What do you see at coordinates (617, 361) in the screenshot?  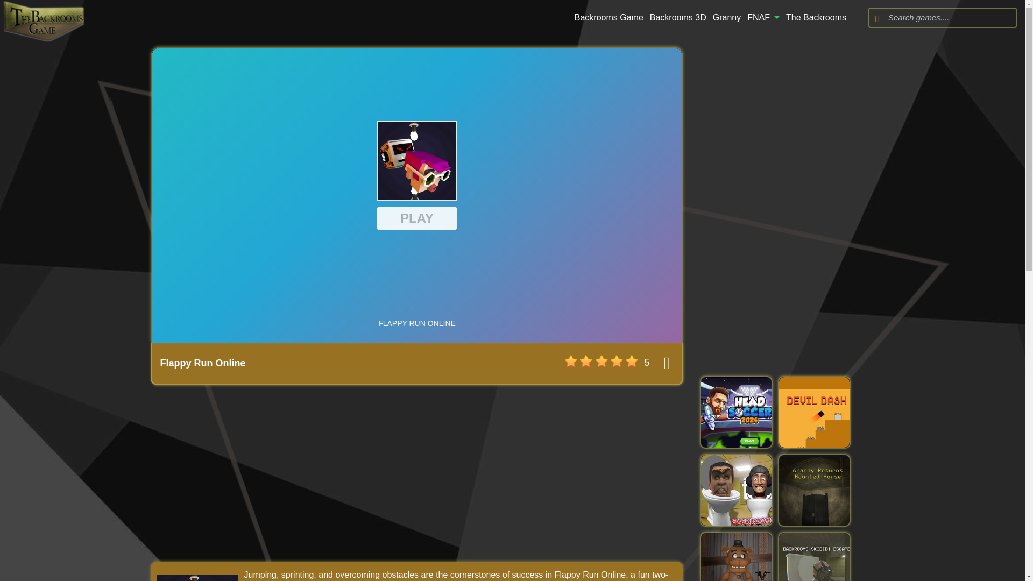 I see `good` at bounding box center [617, 361].